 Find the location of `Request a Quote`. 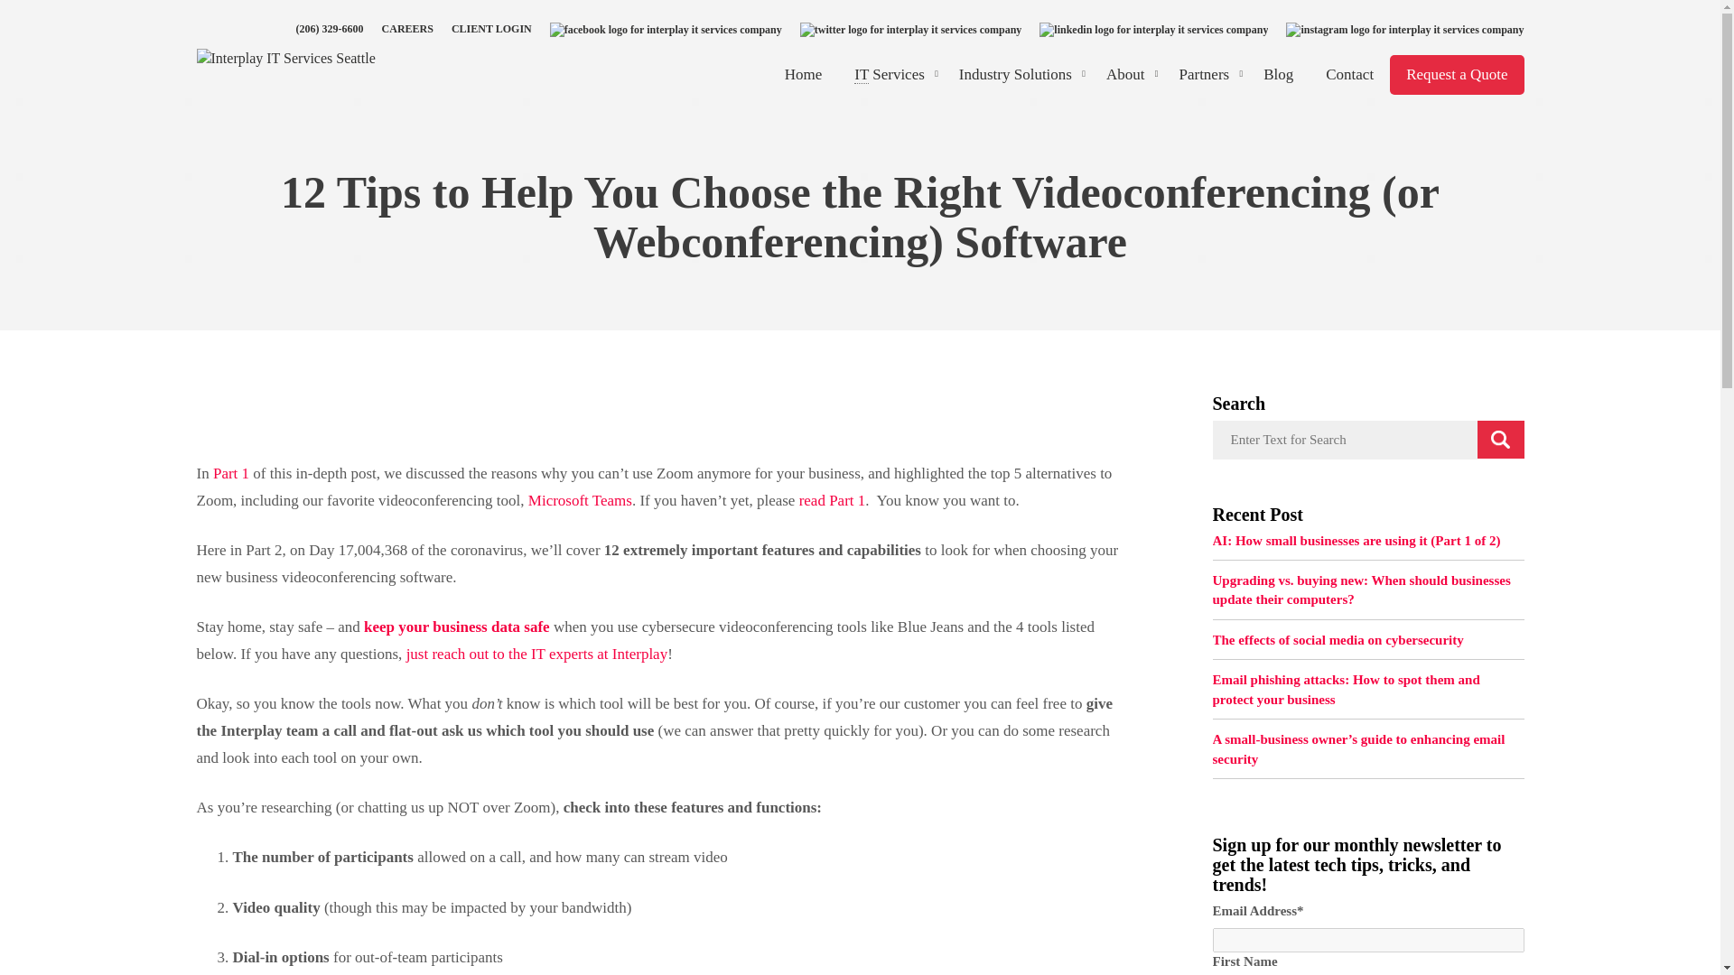

Request a Quote is located at coordinates (1457, 74).